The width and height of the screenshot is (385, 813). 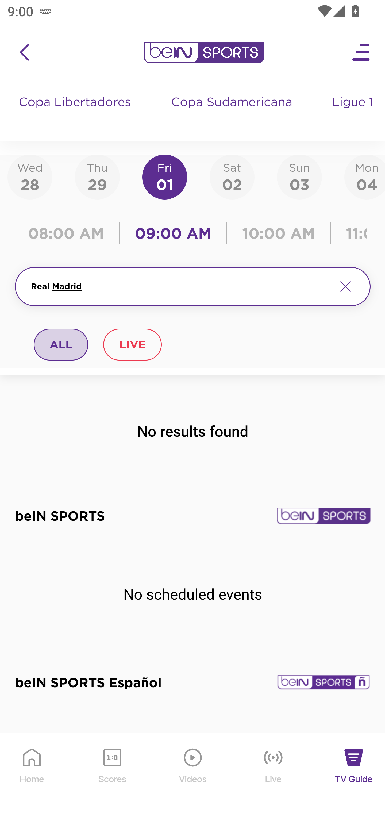 What do you see at coordinates (233, 112) in the screenshot?
I see `Copa Sudamericana` at bounding box center [233, 112].